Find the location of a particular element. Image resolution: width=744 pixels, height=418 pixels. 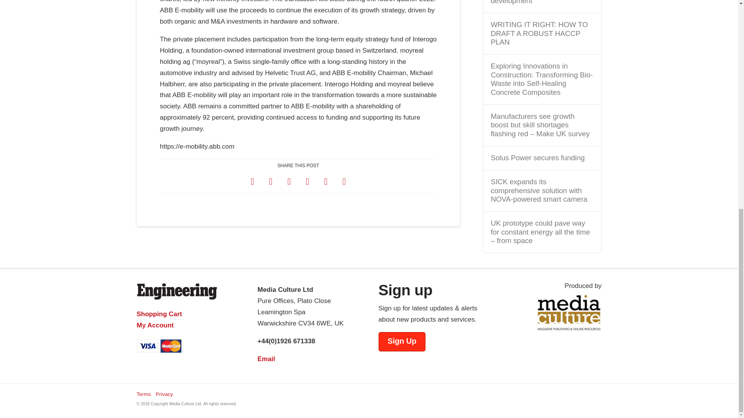

Email is located at coordinates (266, 359).